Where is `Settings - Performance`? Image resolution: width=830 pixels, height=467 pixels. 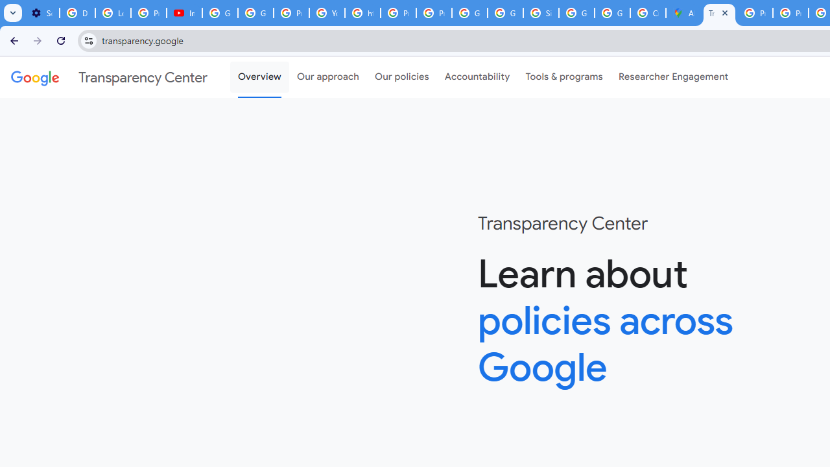 Settings - Performance is located at coordinates (41, 13).